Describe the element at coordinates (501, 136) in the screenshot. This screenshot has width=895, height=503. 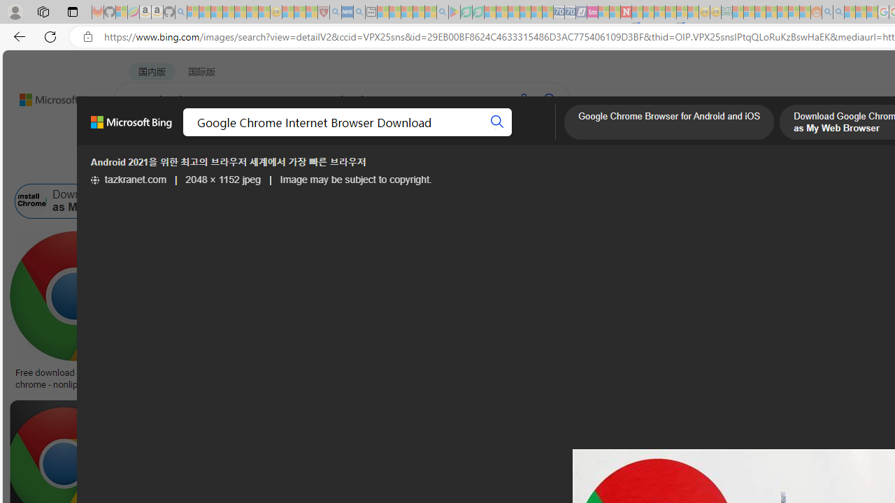
I see `DICT` at that location.